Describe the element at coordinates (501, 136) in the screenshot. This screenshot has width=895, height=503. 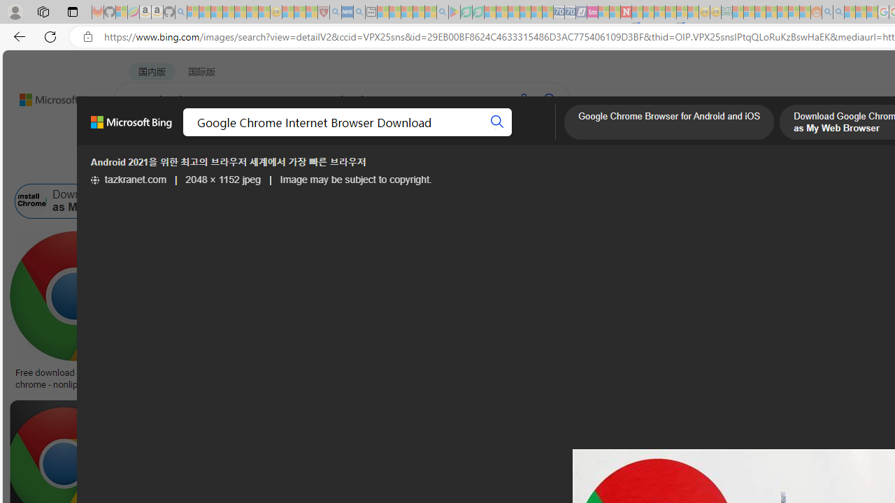
I see `DICT` at that location.